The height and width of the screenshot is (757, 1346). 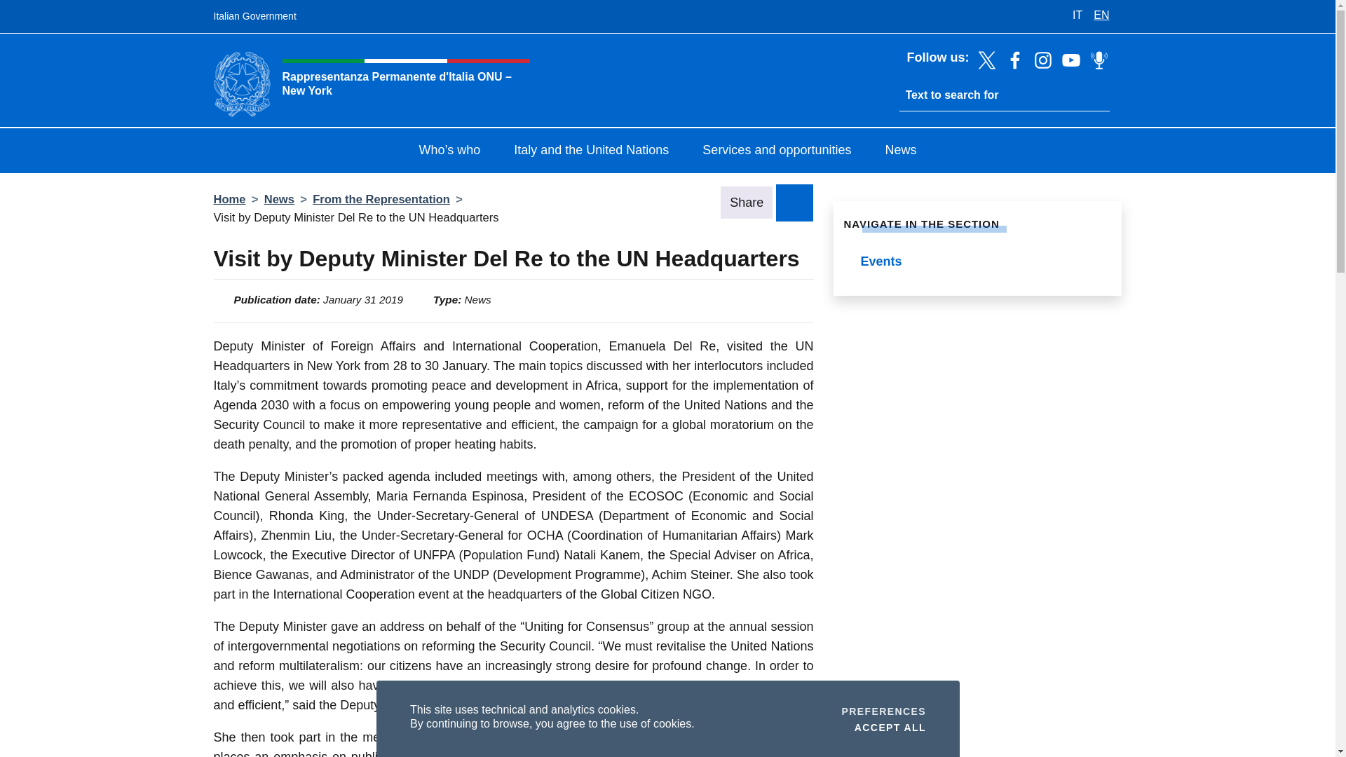 What do you see at coordinates (889, 727) in the screenshot?
I see `Italy and the United Nations` at bounding box center [889, 727].